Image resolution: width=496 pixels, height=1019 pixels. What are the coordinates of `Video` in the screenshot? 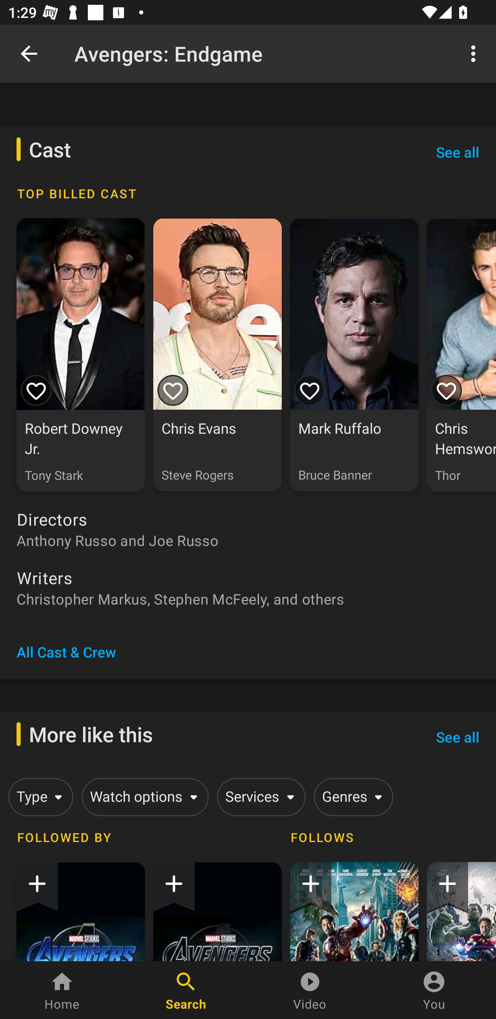 It's located at (310, 990).